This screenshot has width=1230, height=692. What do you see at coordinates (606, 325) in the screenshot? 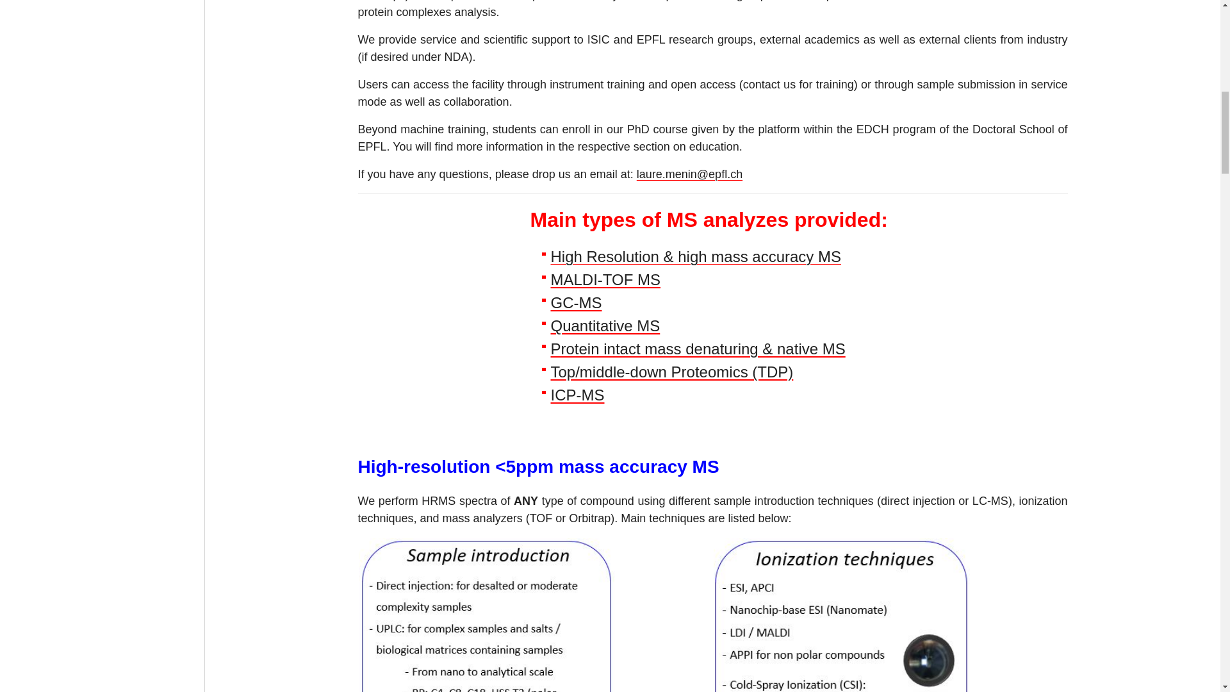
I see `Quantitative MS` at bounding box center [606, 325].